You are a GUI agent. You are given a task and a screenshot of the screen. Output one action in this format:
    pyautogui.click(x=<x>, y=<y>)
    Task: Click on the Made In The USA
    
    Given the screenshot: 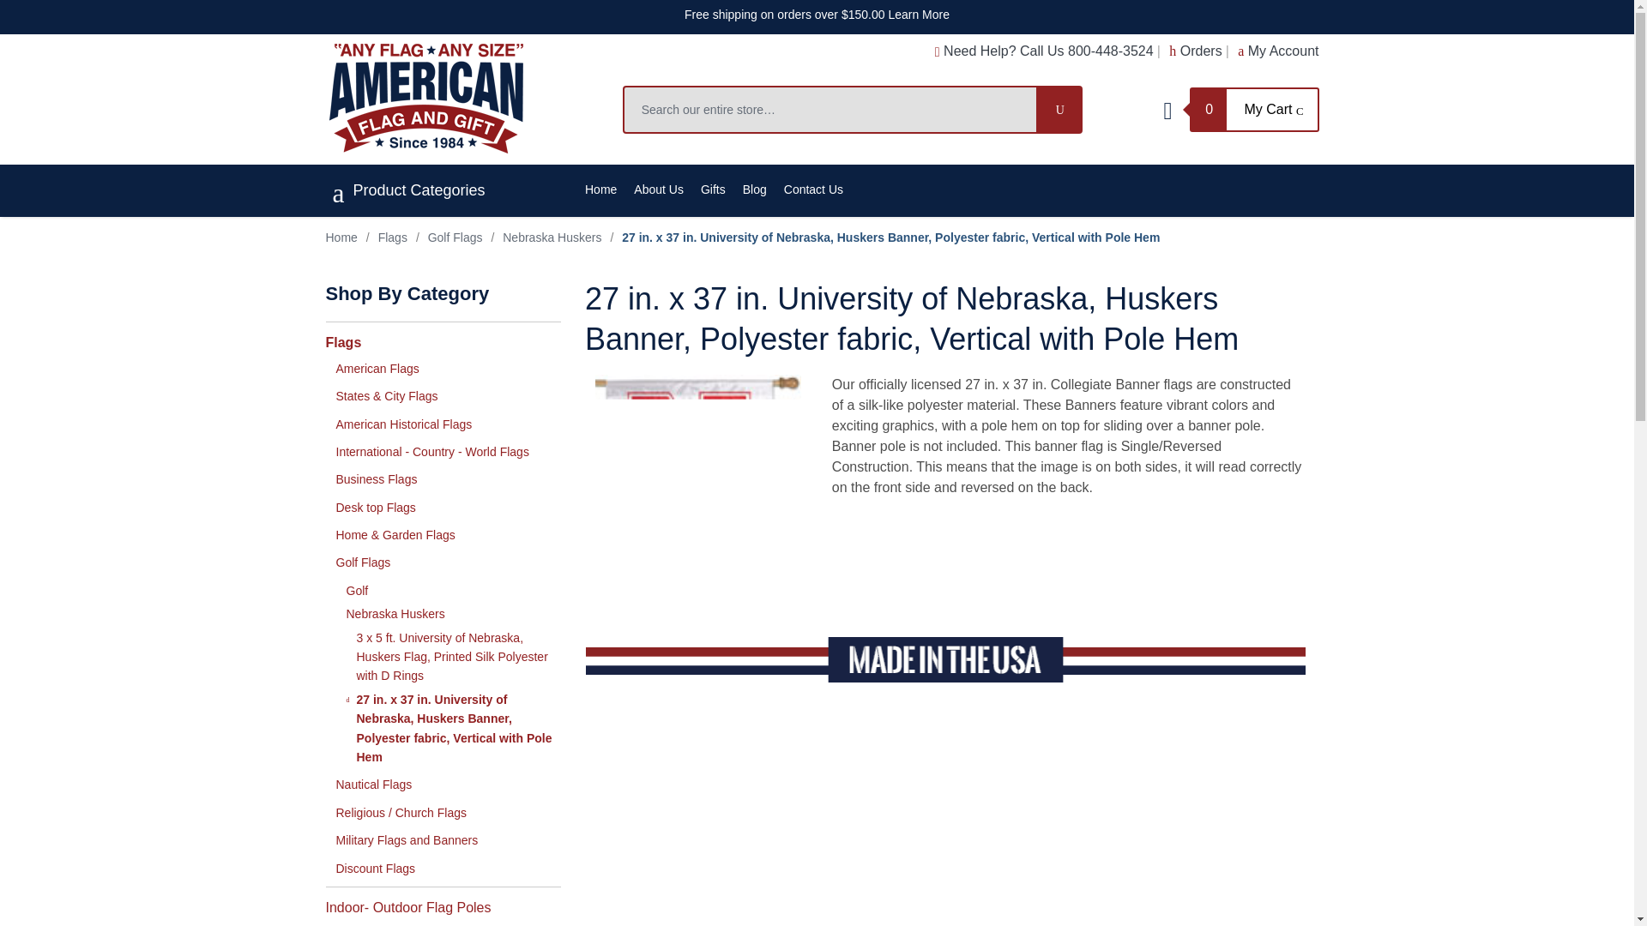 What is the action you would take?
    pyautogui.click(x=945, y=658)
    